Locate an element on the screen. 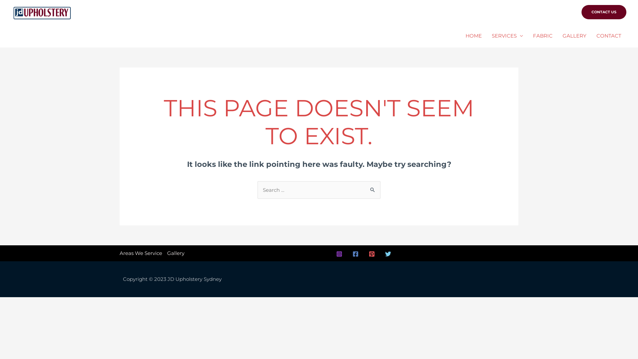  SERVICES is located at coordinates (507, 36).